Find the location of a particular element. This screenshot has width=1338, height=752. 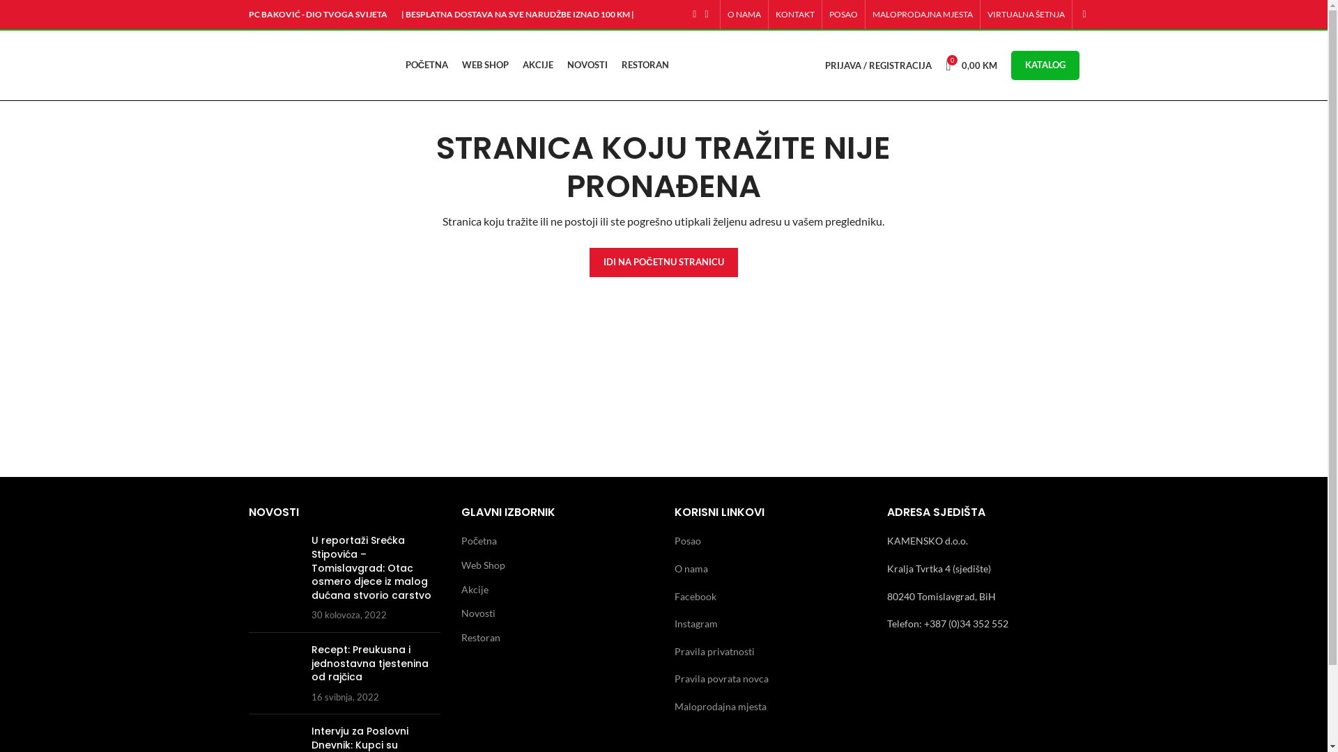

AKCIJE is located at coordinates (538, 65).